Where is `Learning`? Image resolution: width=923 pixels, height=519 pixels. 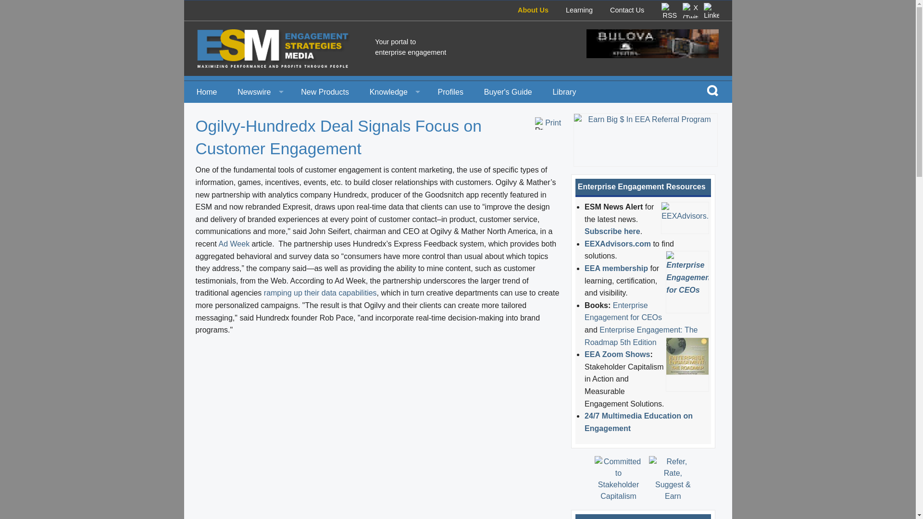
Learning is located at coordinates (579, 10).